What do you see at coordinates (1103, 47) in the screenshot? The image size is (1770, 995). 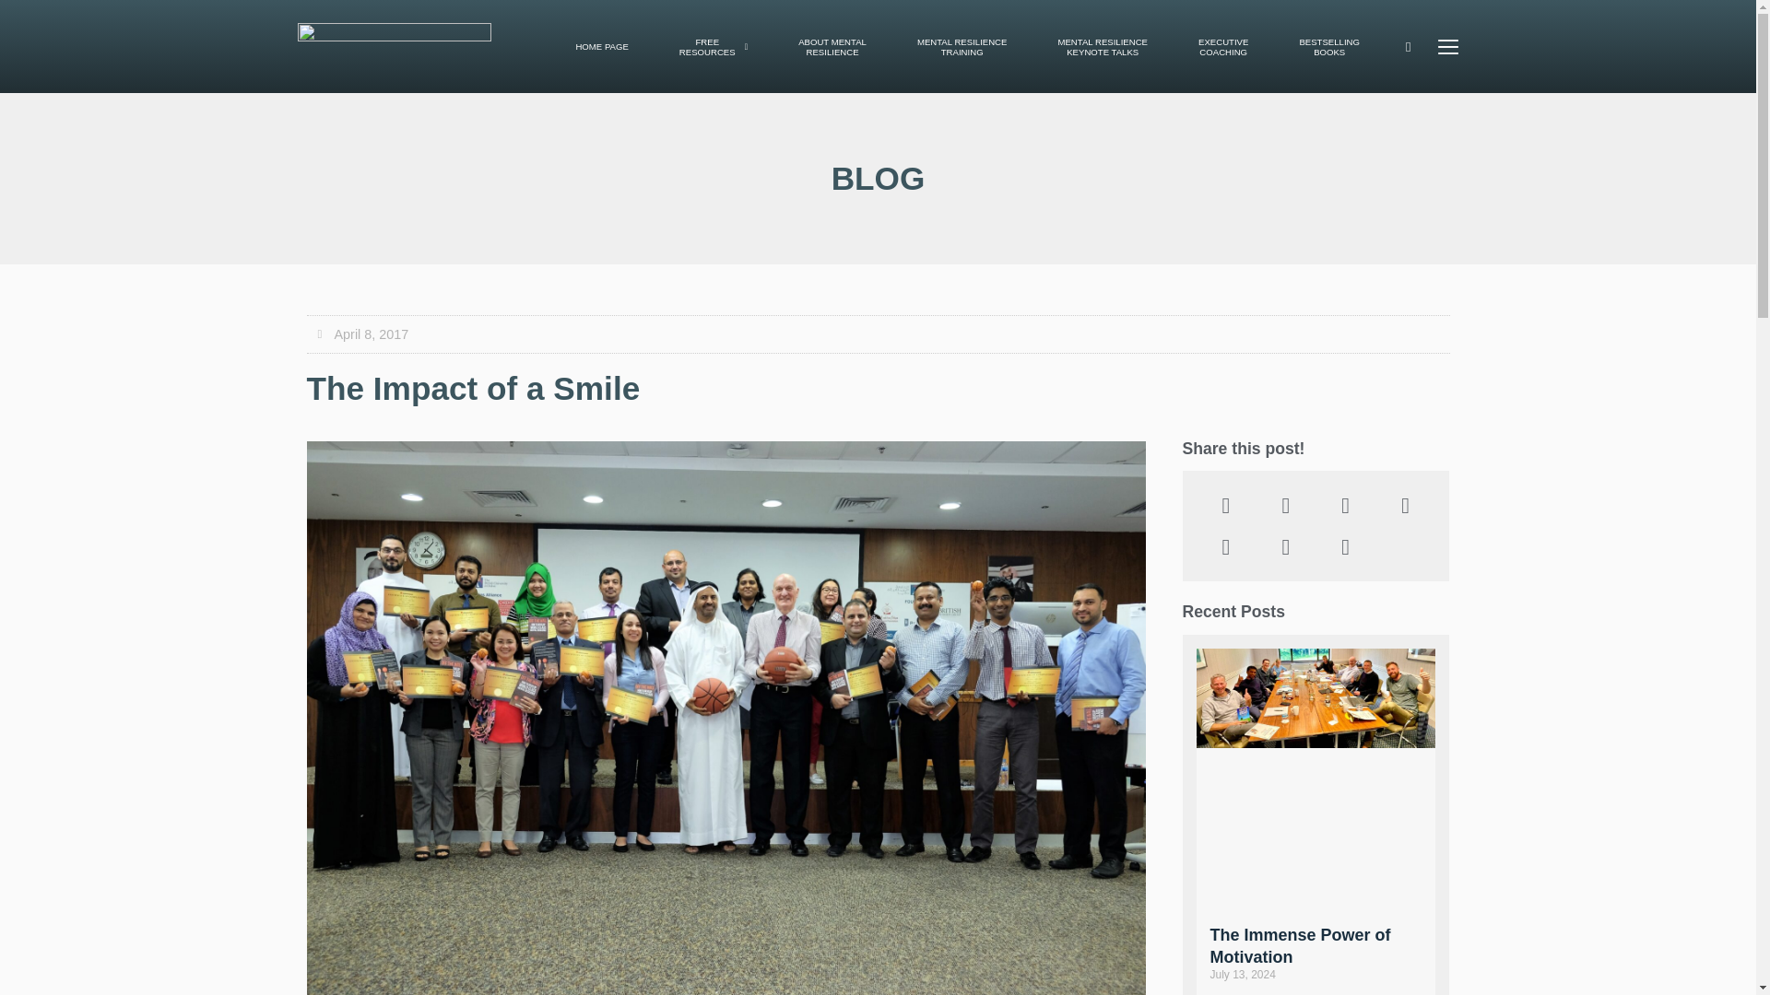 I see `HOME PAGE` at bounding box center [1103, 47].